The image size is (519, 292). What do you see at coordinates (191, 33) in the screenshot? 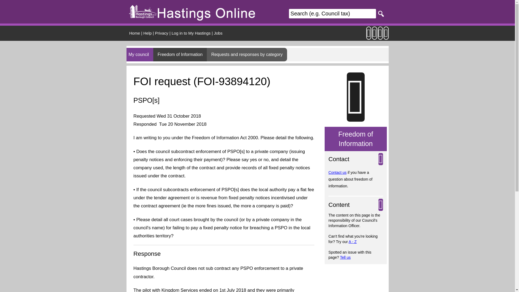
I see `Log in to My Hastings` at bounding box center [191, 33].